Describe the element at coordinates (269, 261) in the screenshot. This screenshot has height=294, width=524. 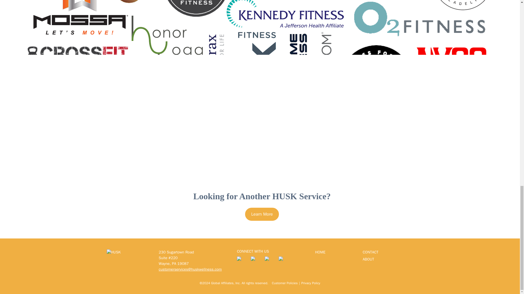
I see `LinkedIn` at that location.